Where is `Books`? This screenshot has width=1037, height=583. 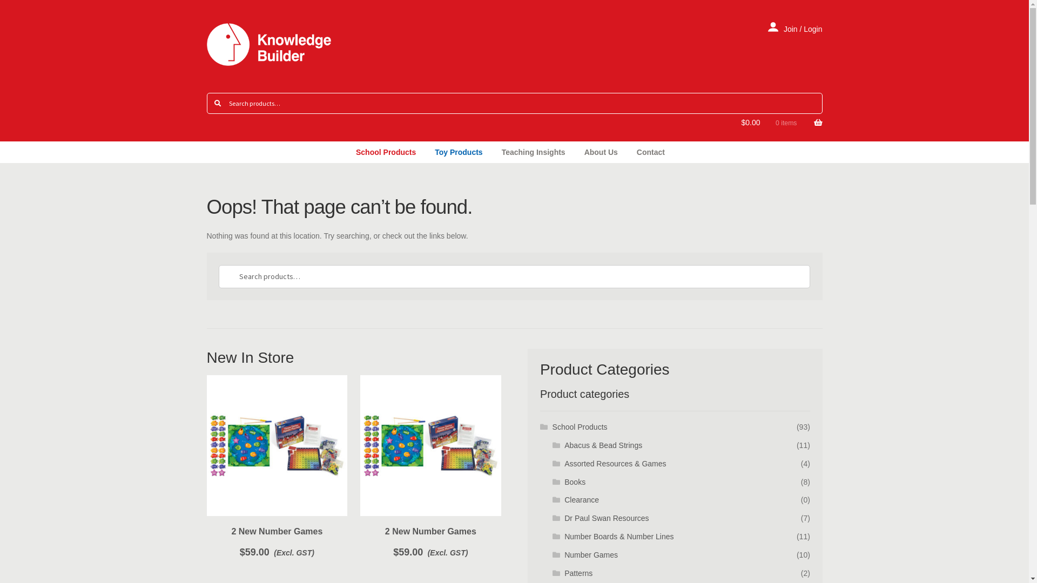 Books is located at coordinates (575, 482).